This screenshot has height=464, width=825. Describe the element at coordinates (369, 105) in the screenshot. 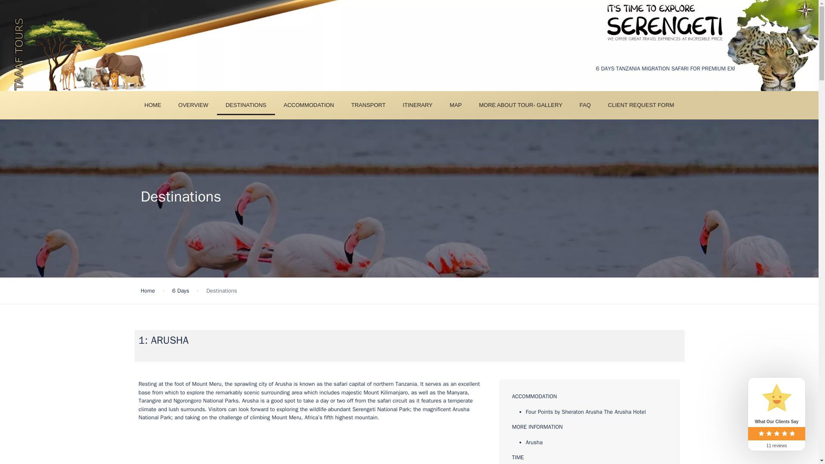

I see `TRANSPORT` at that location.